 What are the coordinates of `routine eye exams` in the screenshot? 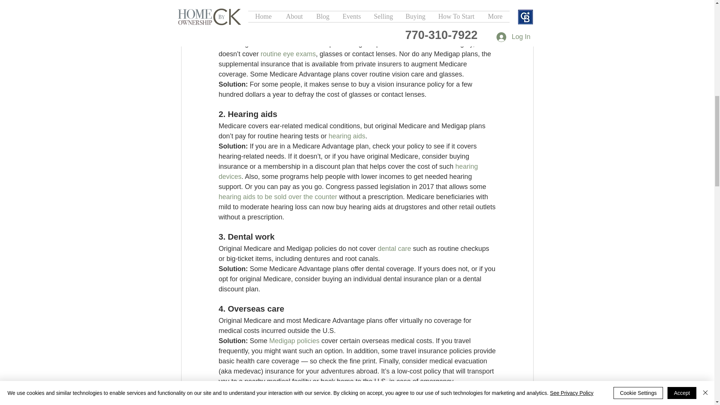 It's located at (288, 54).